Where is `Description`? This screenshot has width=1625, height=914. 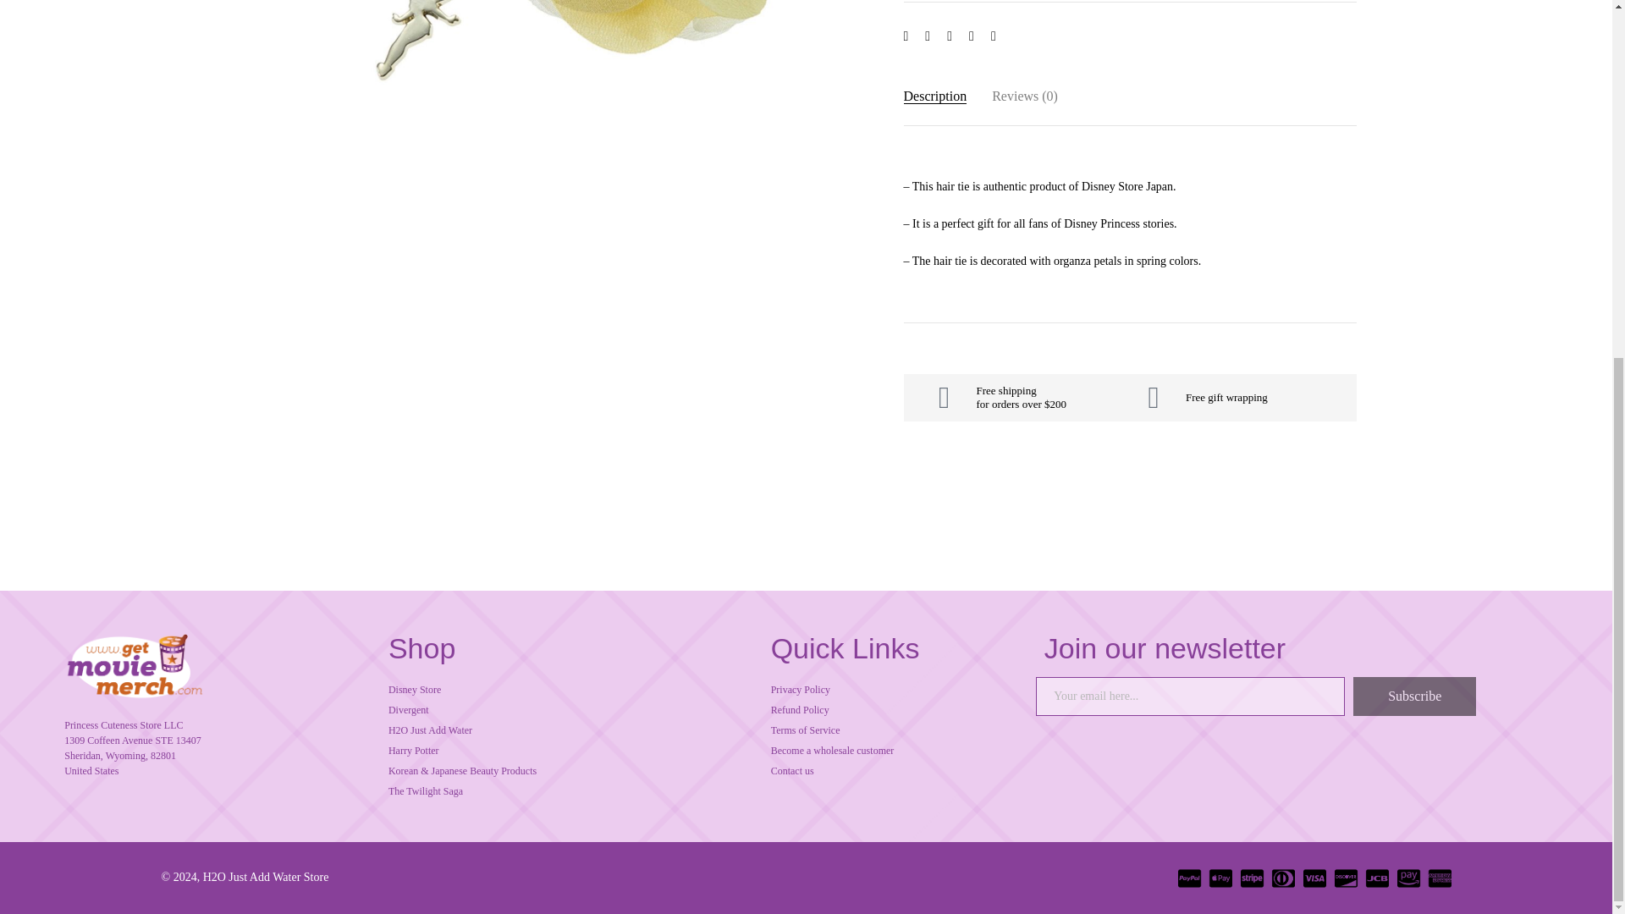
Description is located at coordinates (934, 96).